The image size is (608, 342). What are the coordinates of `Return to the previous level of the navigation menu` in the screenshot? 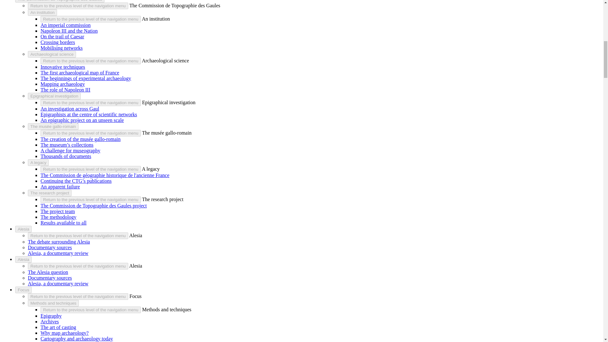 It's located at (78, 296).